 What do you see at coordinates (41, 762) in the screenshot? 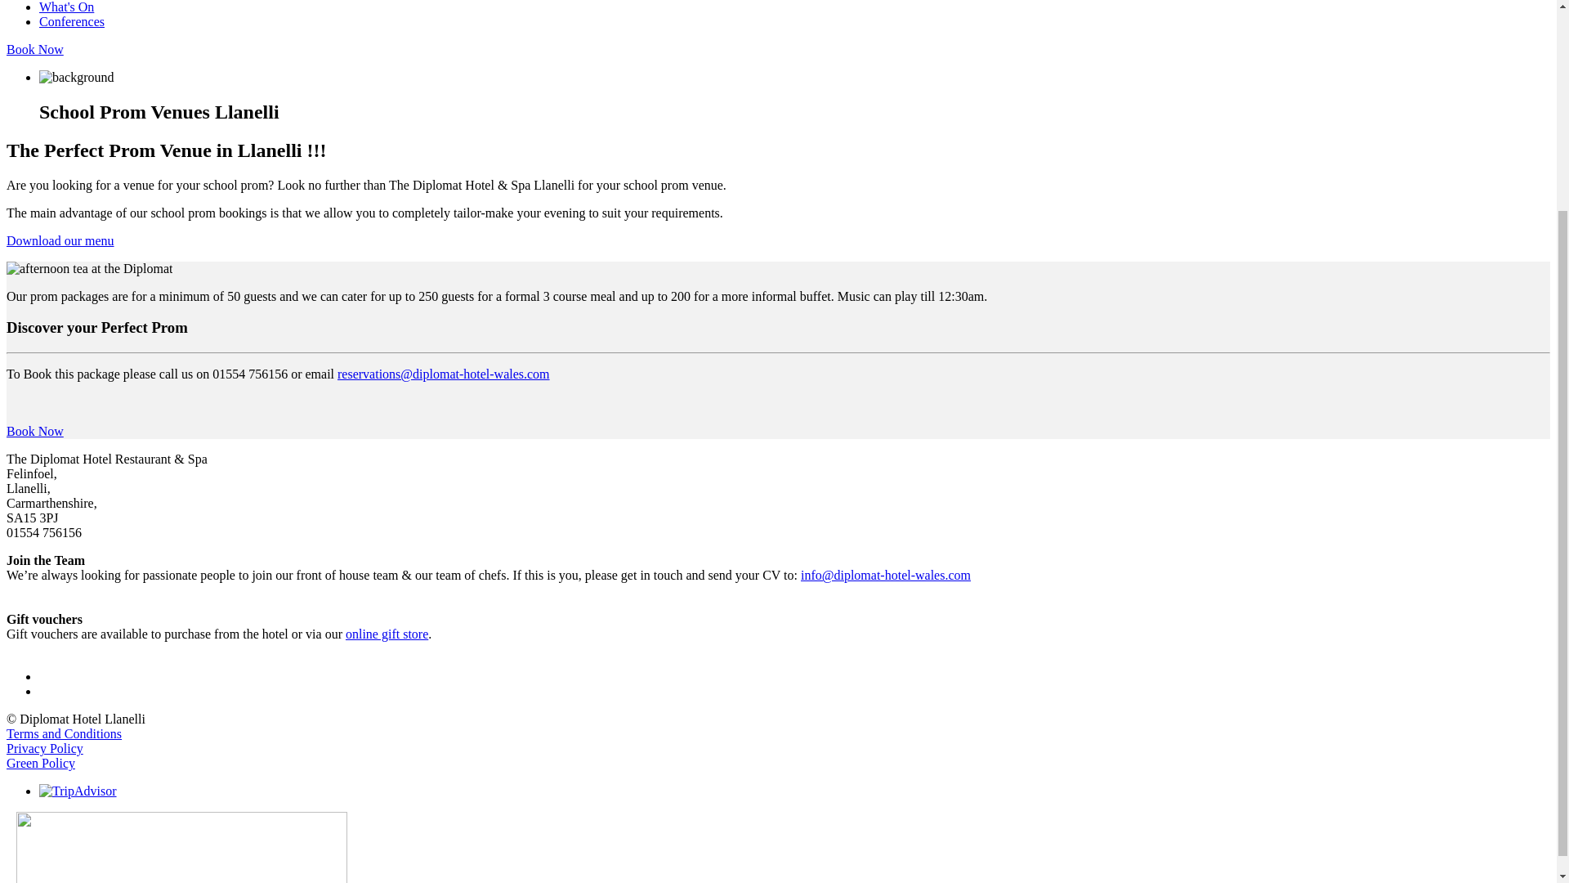
I see `Green Policy` at bounding box center [41, 762].